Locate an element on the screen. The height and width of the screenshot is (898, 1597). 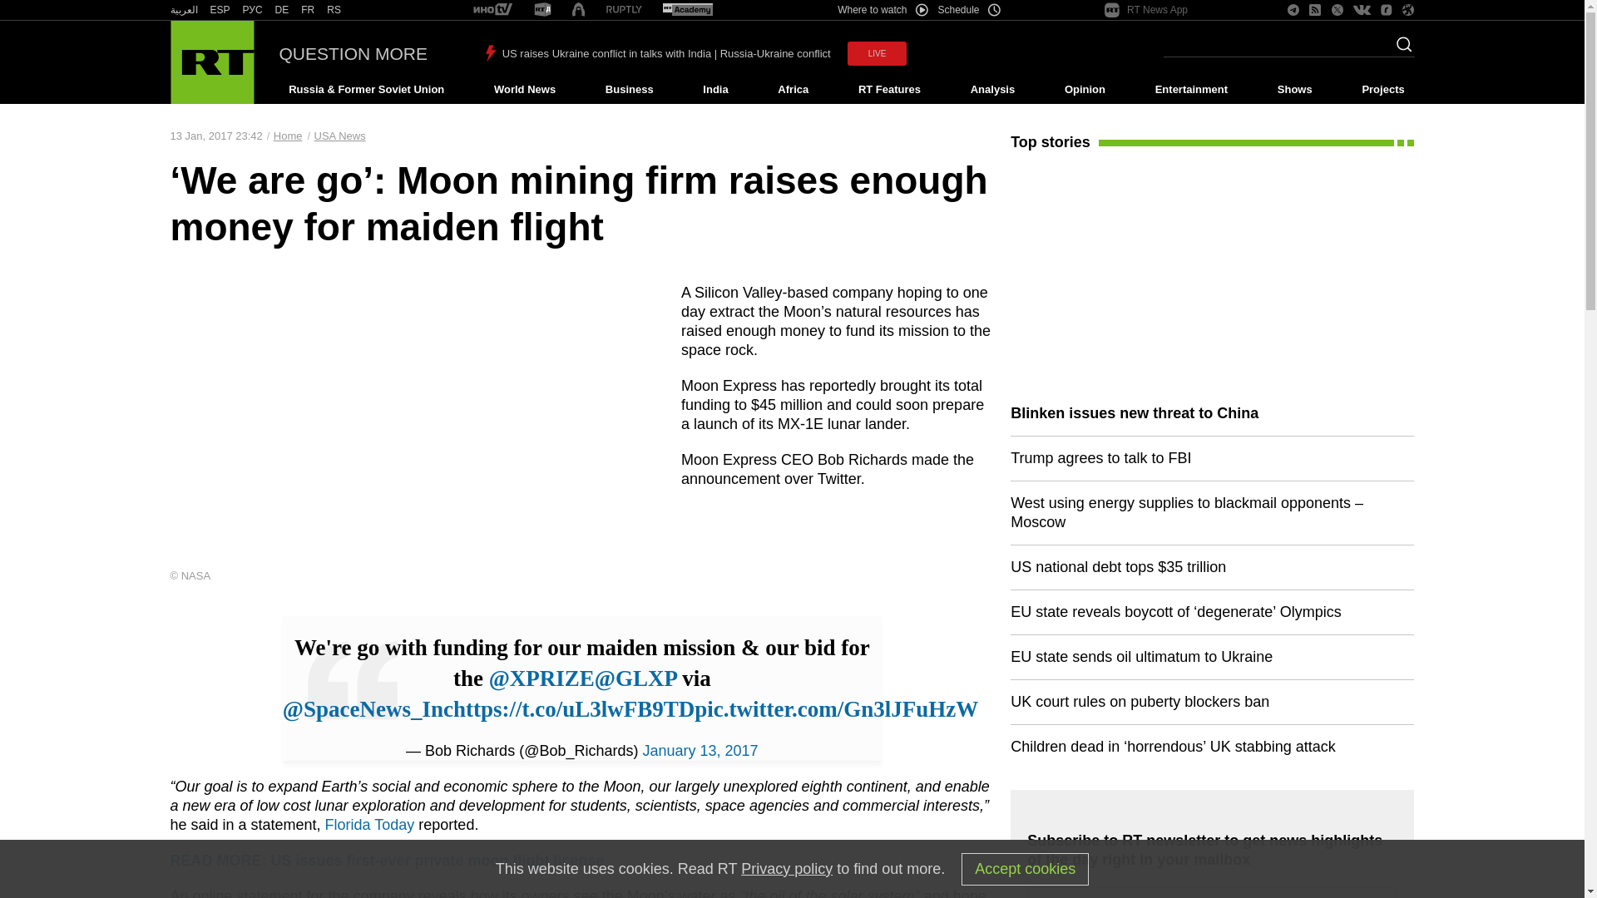
RT  is located at coordinates (281, 10).